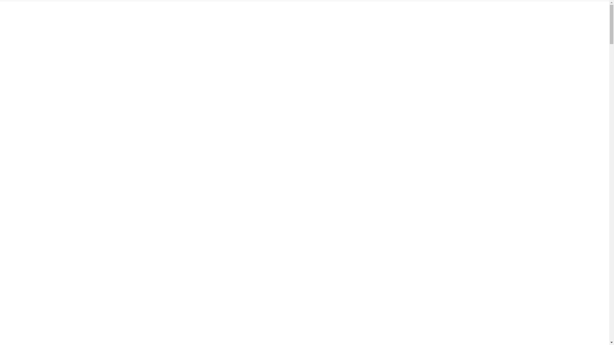  I want to click on Web Dizajn, so click(123, 268).